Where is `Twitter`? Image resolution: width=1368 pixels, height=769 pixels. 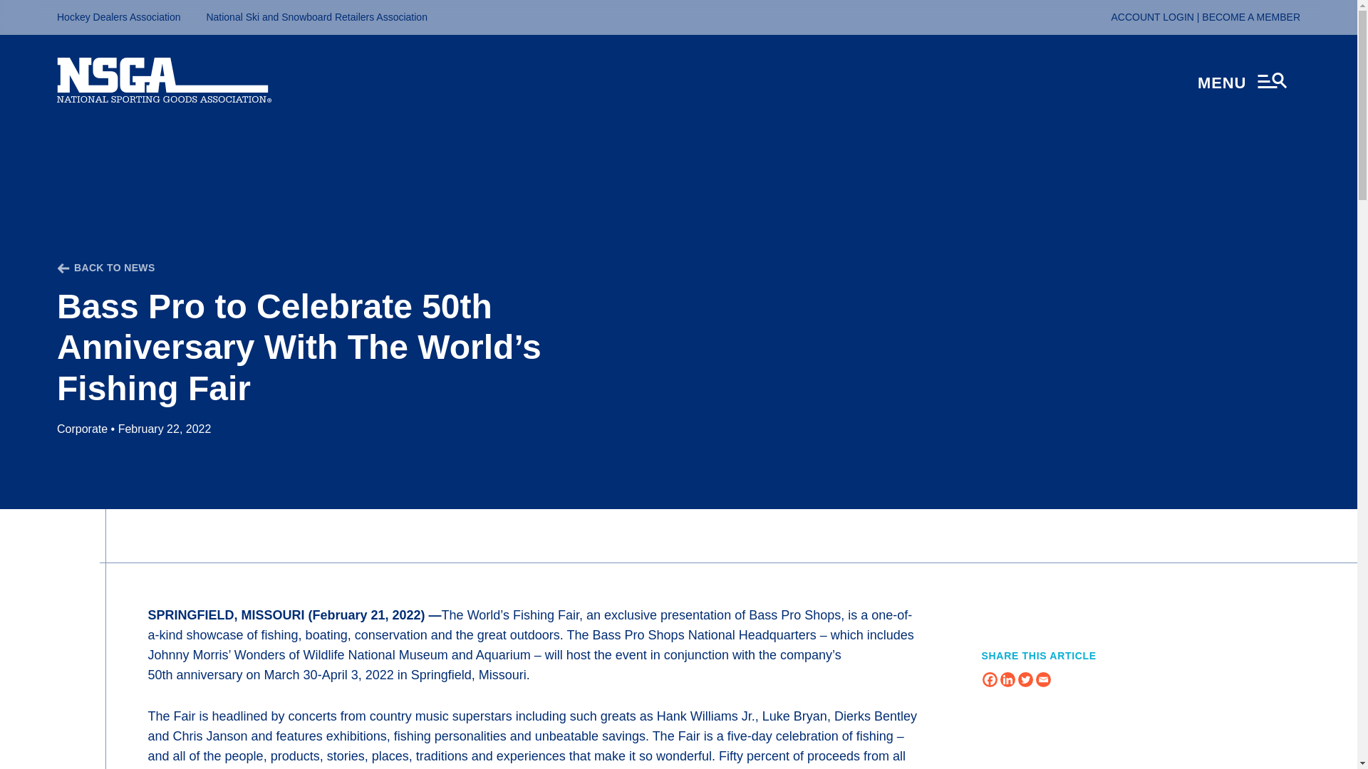
Twitter is located at coordinates (1025, 679).